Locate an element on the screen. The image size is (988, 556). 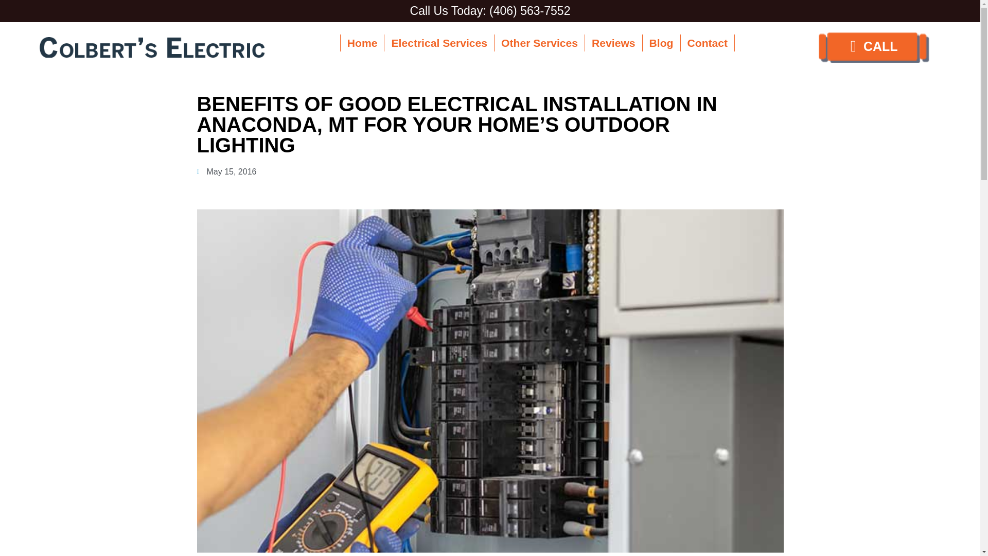
Home is located at coordinates (362, 43).